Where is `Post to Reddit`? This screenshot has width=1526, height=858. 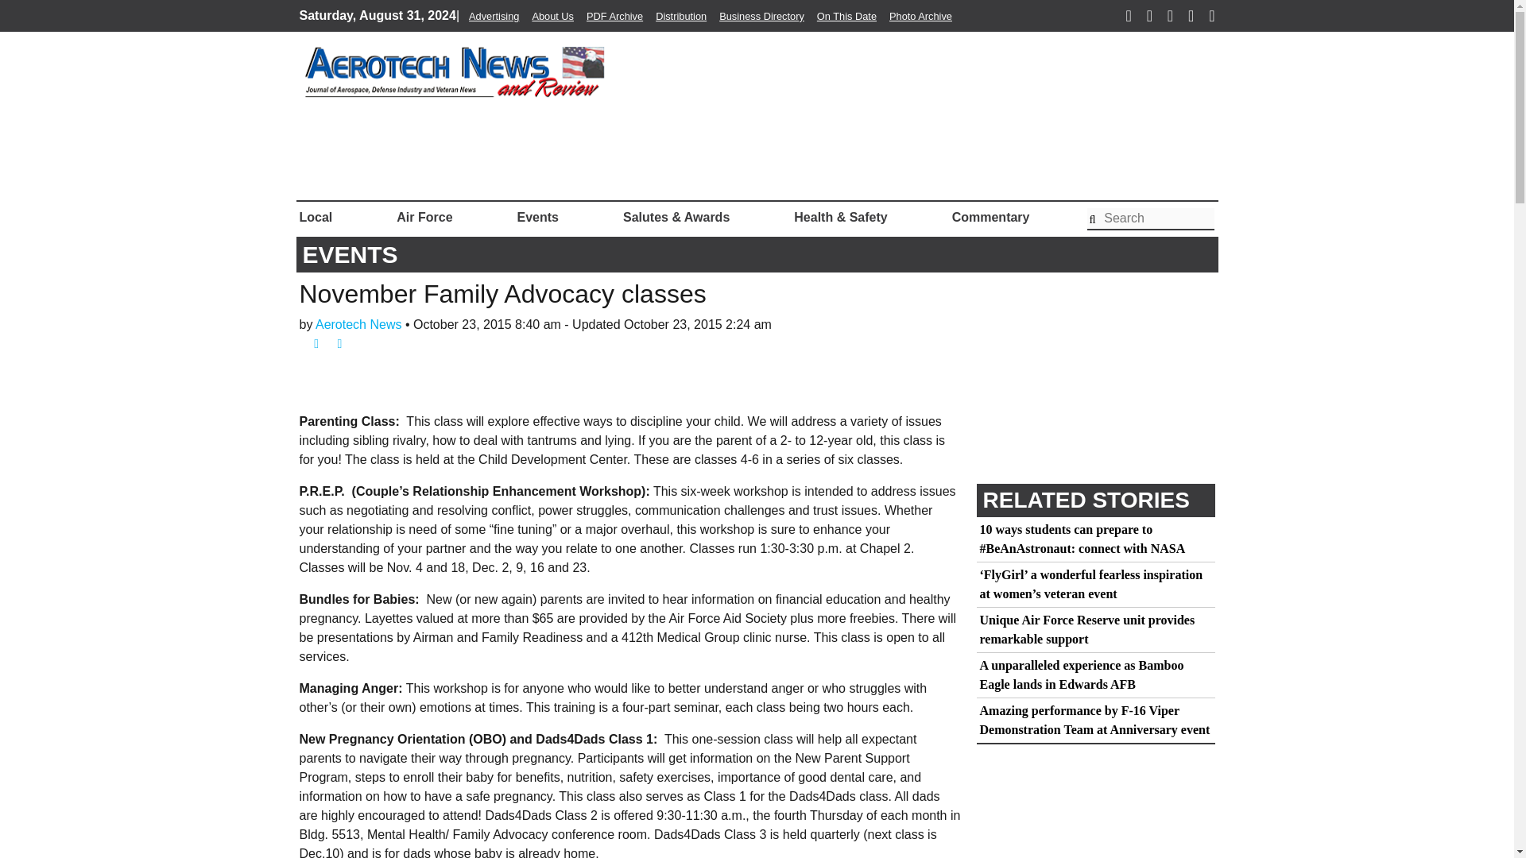 Post to Reddit is located at coordinates (354, 343).